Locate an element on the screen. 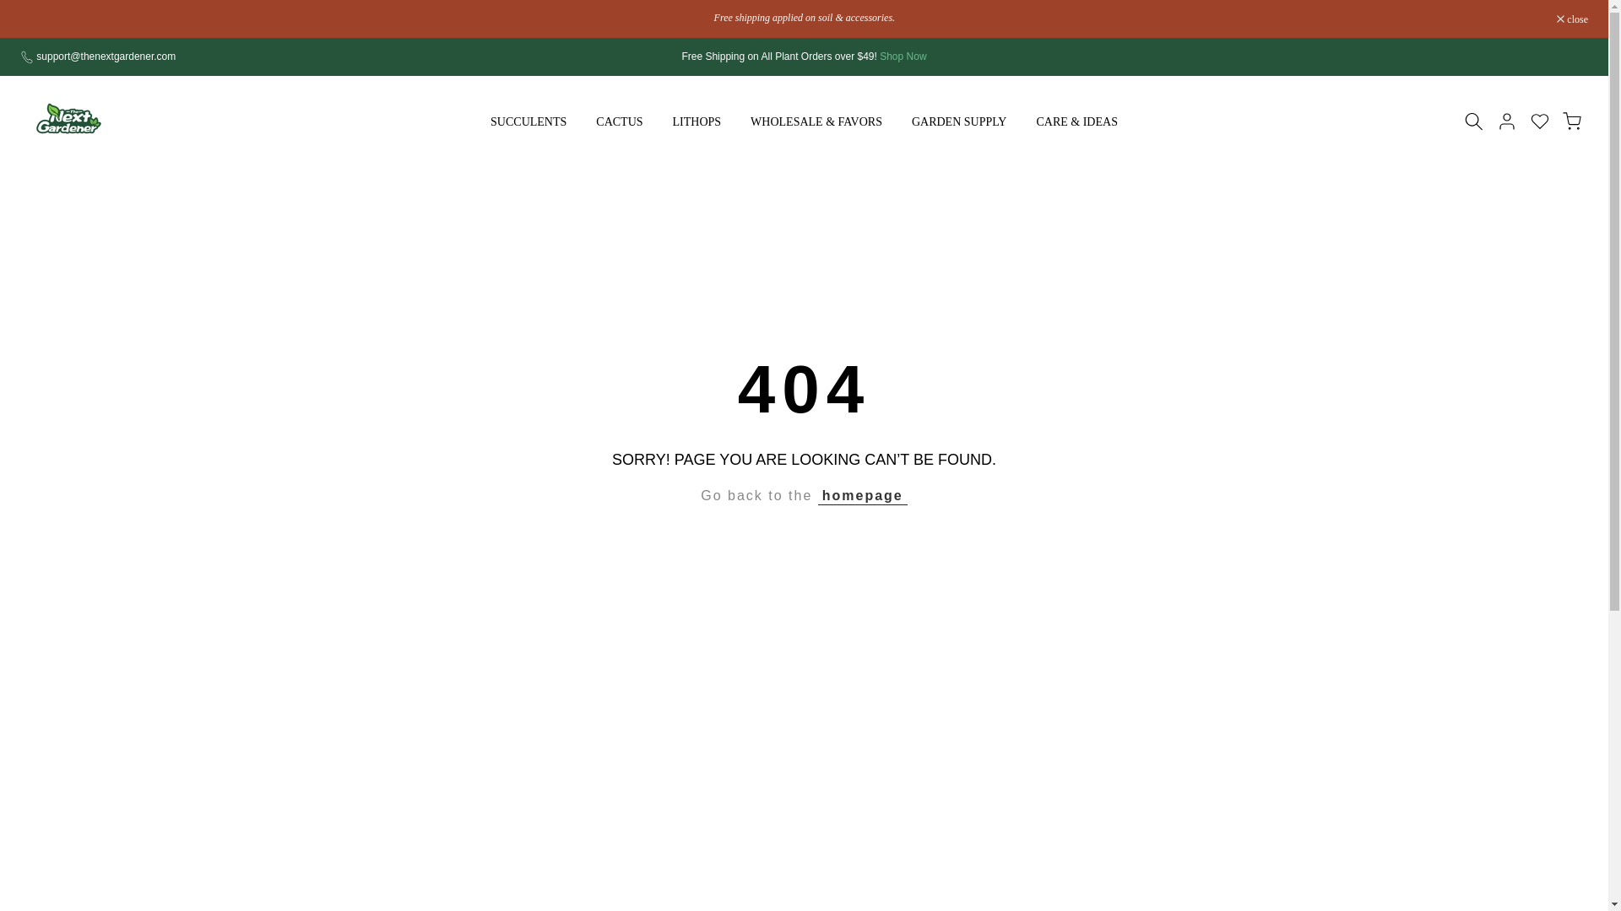  GARDEN SUPPLY is located at coordinates (958, 121).